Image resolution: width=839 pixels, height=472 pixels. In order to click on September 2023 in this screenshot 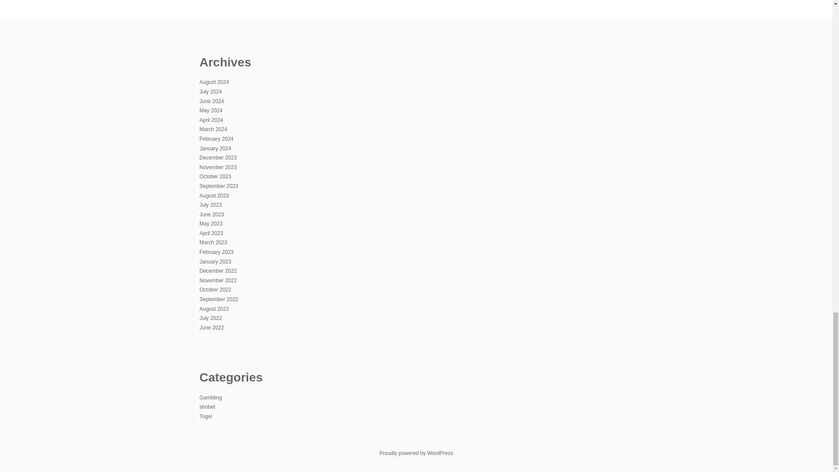, I will do `click(218, 186)`.